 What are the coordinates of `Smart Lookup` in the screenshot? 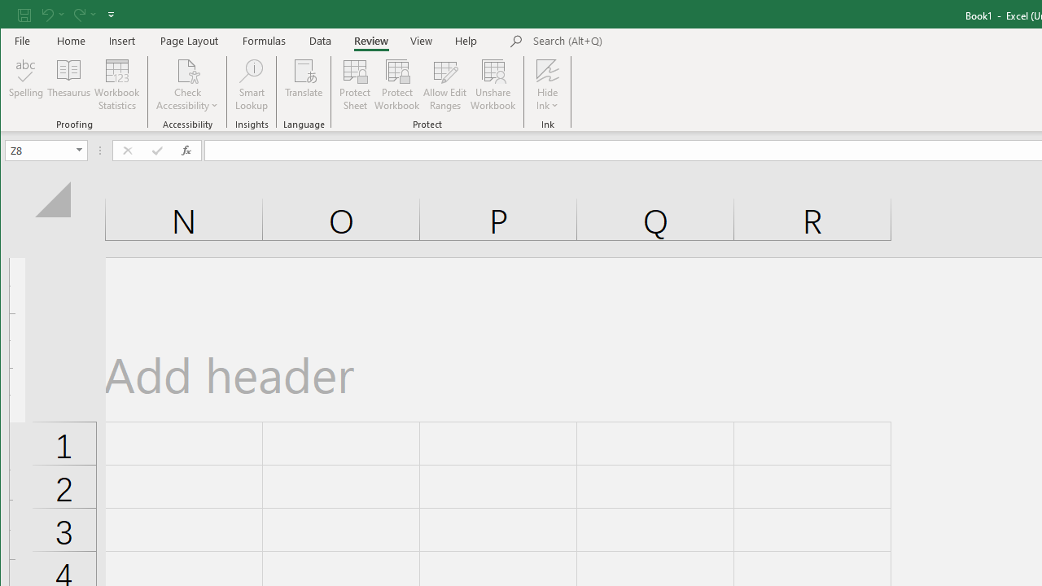 It's located at (251, 85).